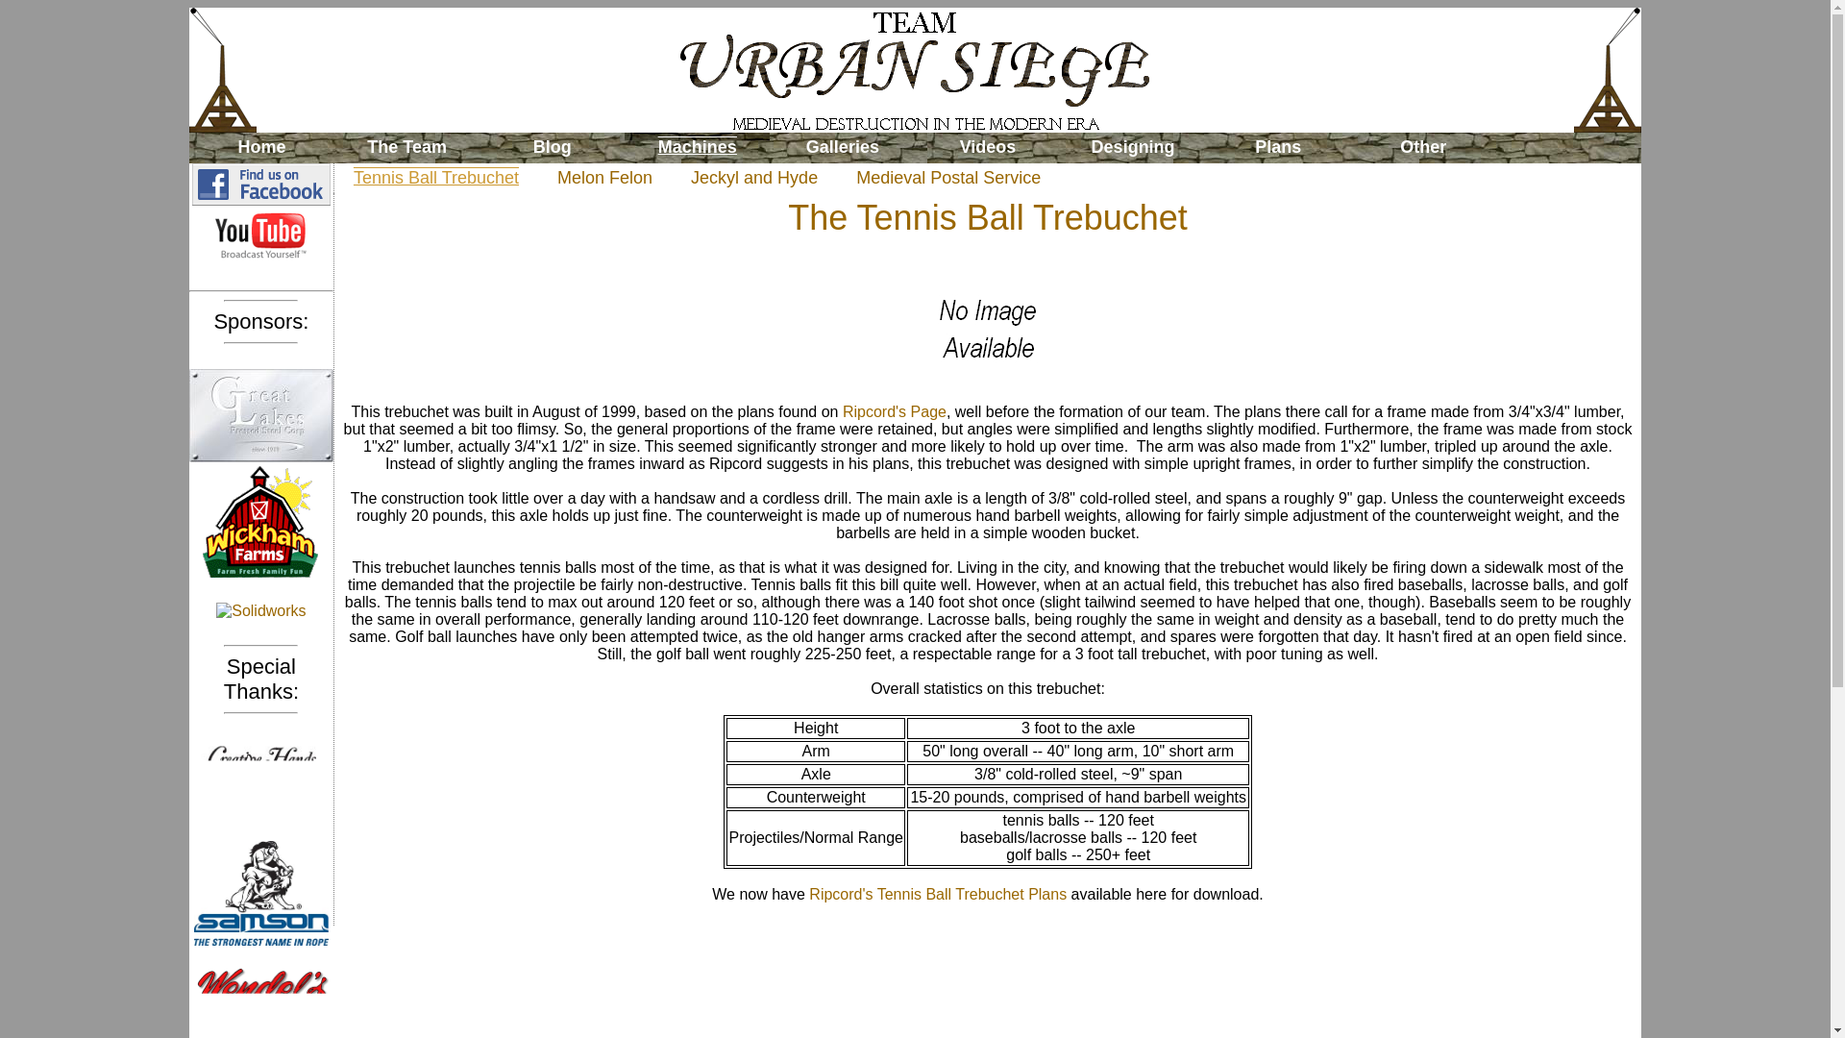 Image resolution: width=1845 pixels, height=1038 pixels. I want to click on Plans, so click(1278, 148).